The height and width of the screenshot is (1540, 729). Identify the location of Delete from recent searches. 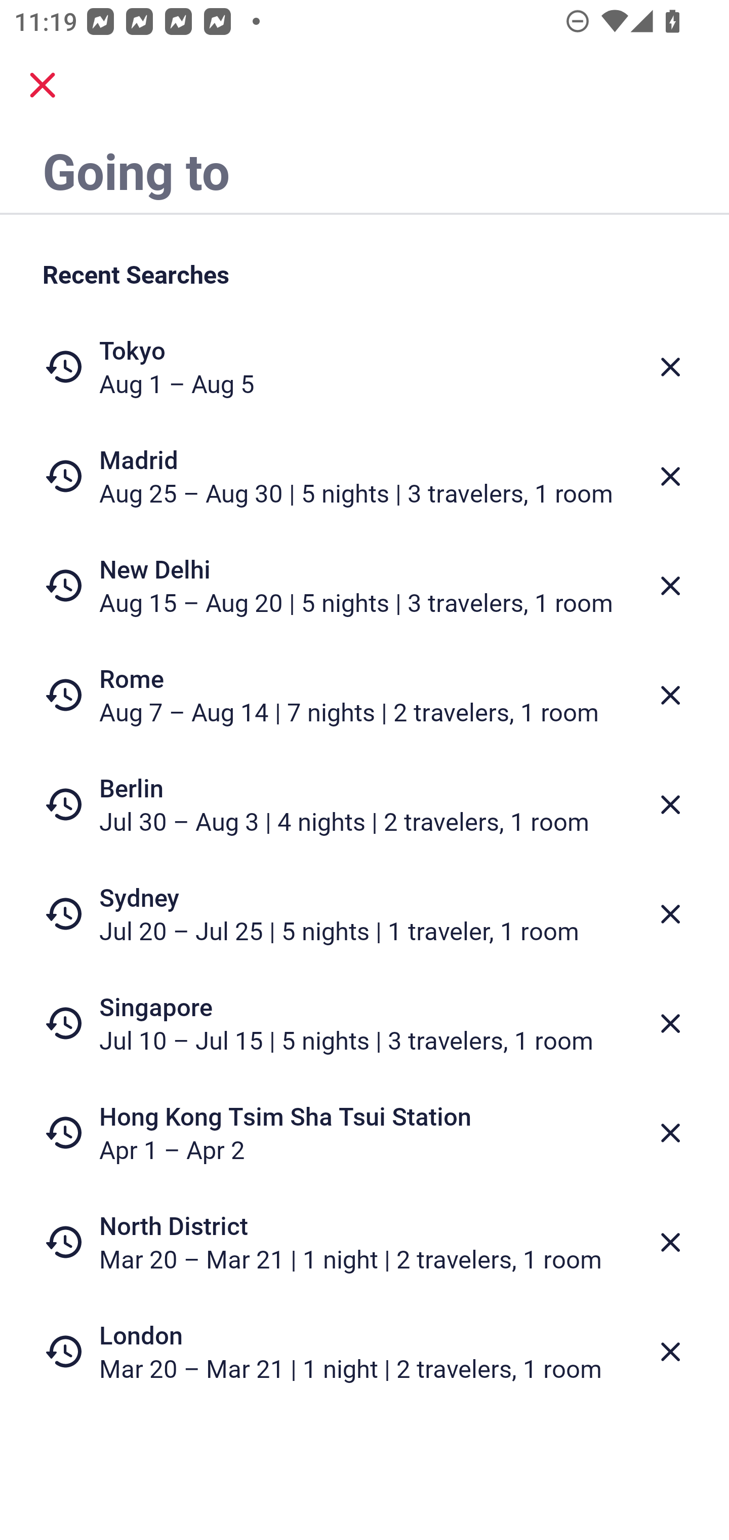
(670, 586).